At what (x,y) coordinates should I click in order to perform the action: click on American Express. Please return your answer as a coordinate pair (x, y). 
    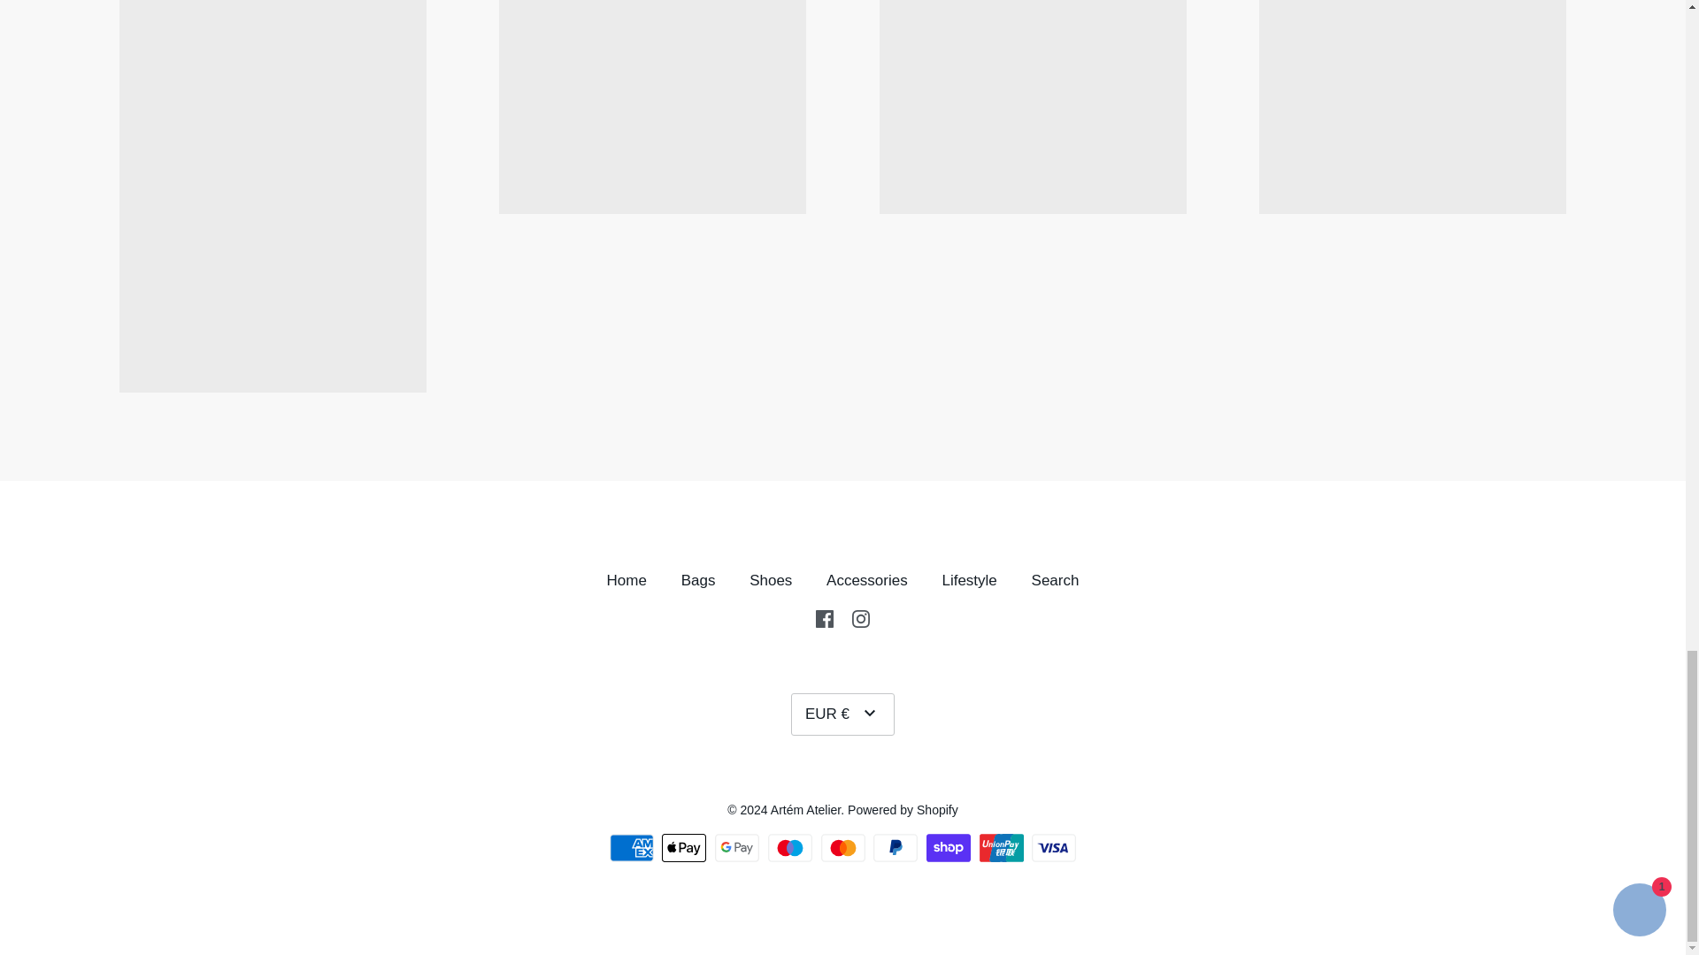
    Looking at the image, I should click on (632, 847).